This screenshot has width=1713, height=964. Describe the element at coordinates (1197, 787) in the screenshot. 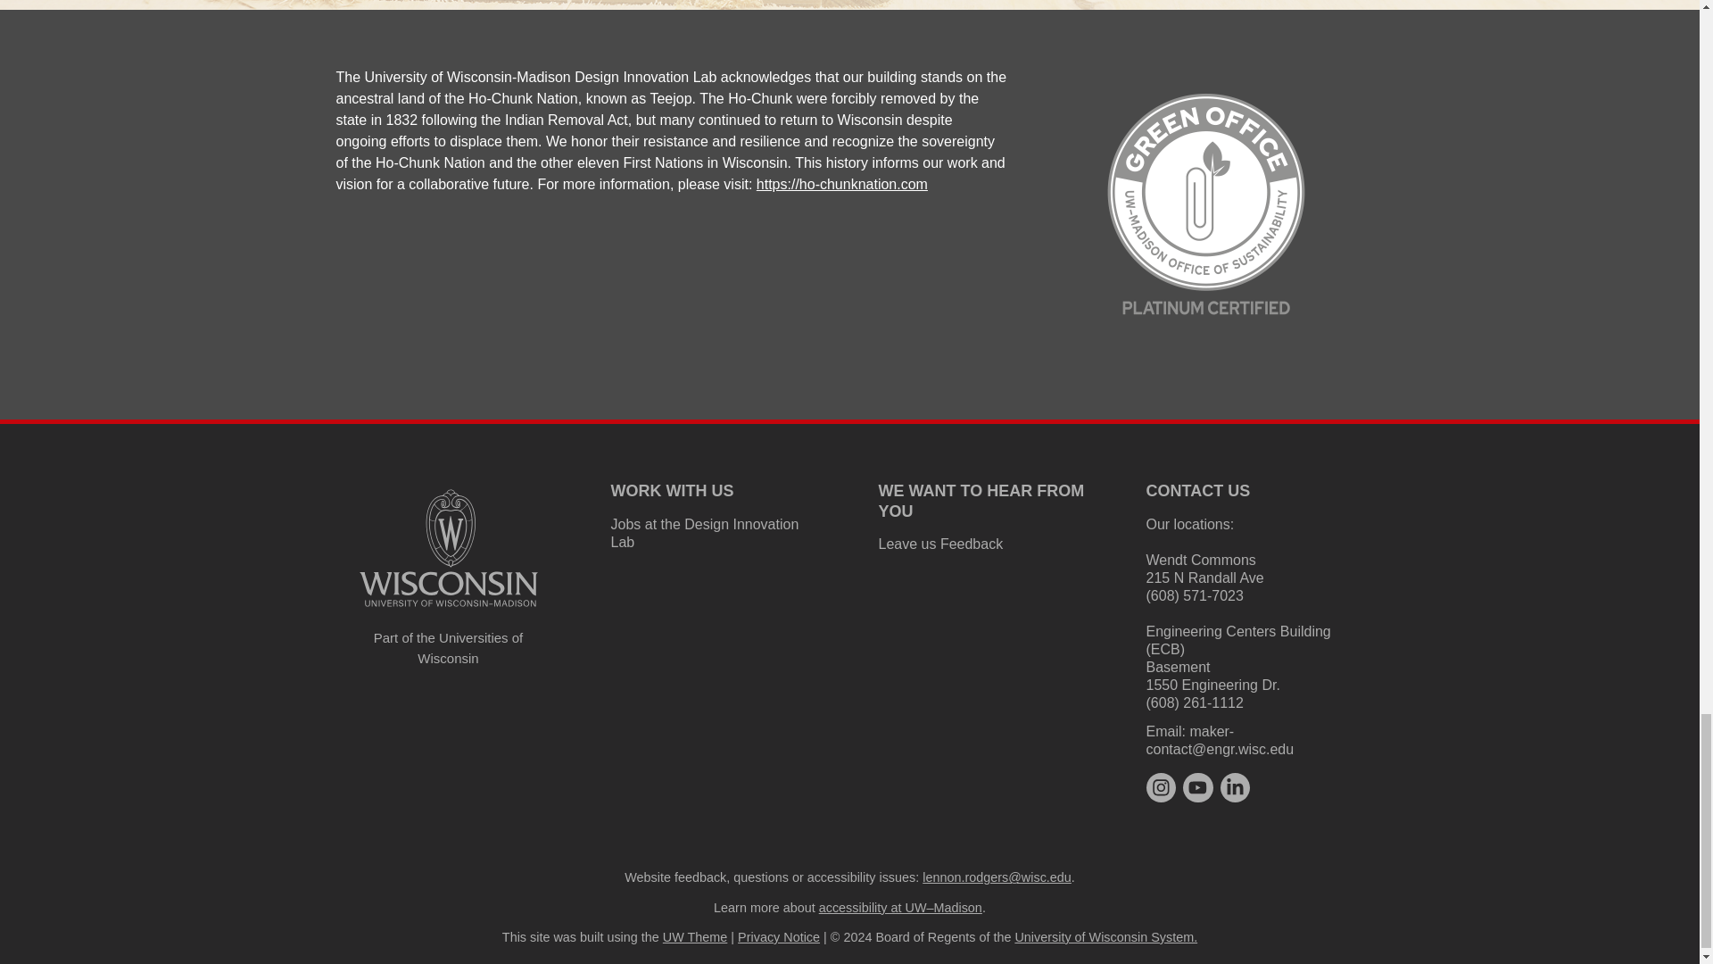

I see `youtube` at that location.